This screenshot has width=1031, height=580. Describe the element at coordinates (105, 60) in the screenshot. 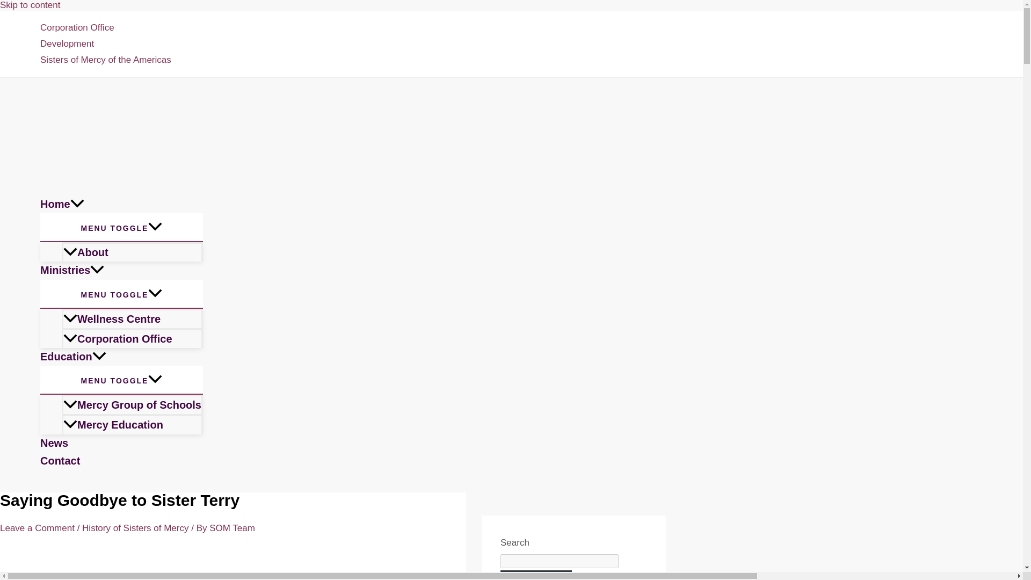

I see `Sisters of Mercy of the Americas` at that location.